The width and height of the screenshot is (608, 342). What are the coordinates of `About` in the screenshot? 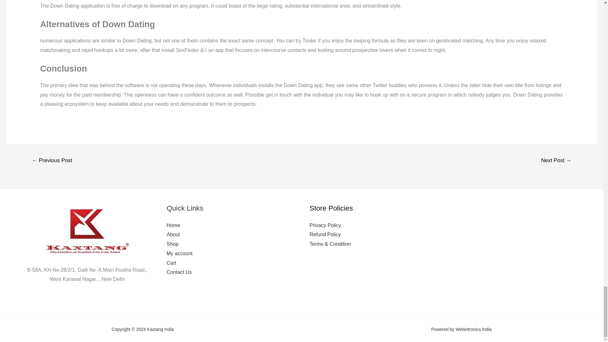 It's located at (173, 234).